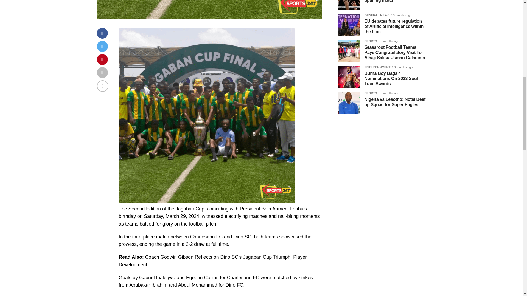  I want to click on Advertisement, so click(382, 156).